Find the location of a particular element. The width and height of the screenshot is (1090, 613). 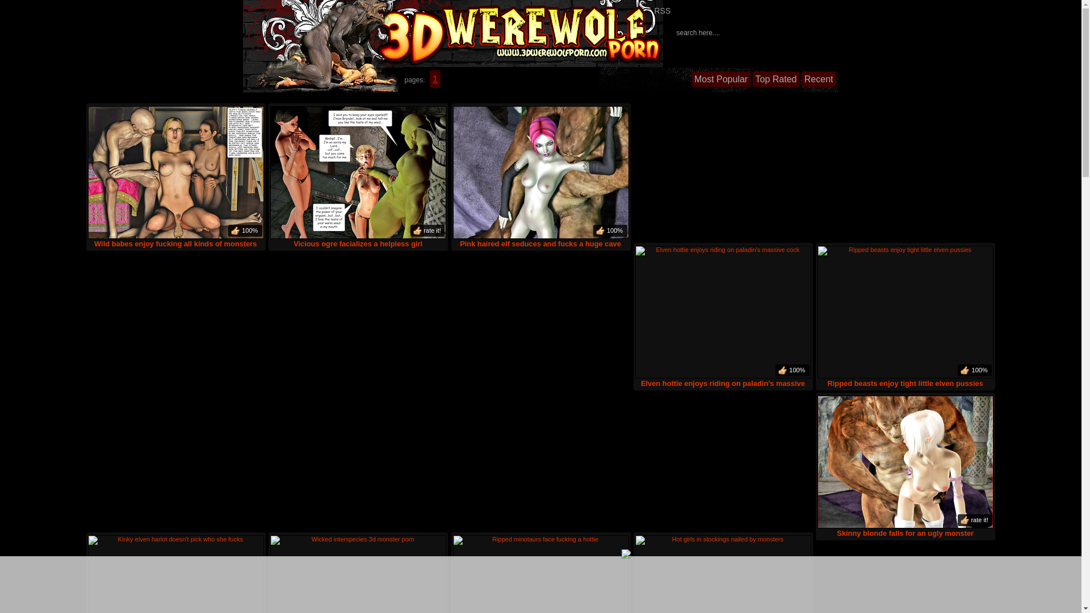

Wild babes enjoy fucking all kinds of monsters is located at coordinates (176, 178).